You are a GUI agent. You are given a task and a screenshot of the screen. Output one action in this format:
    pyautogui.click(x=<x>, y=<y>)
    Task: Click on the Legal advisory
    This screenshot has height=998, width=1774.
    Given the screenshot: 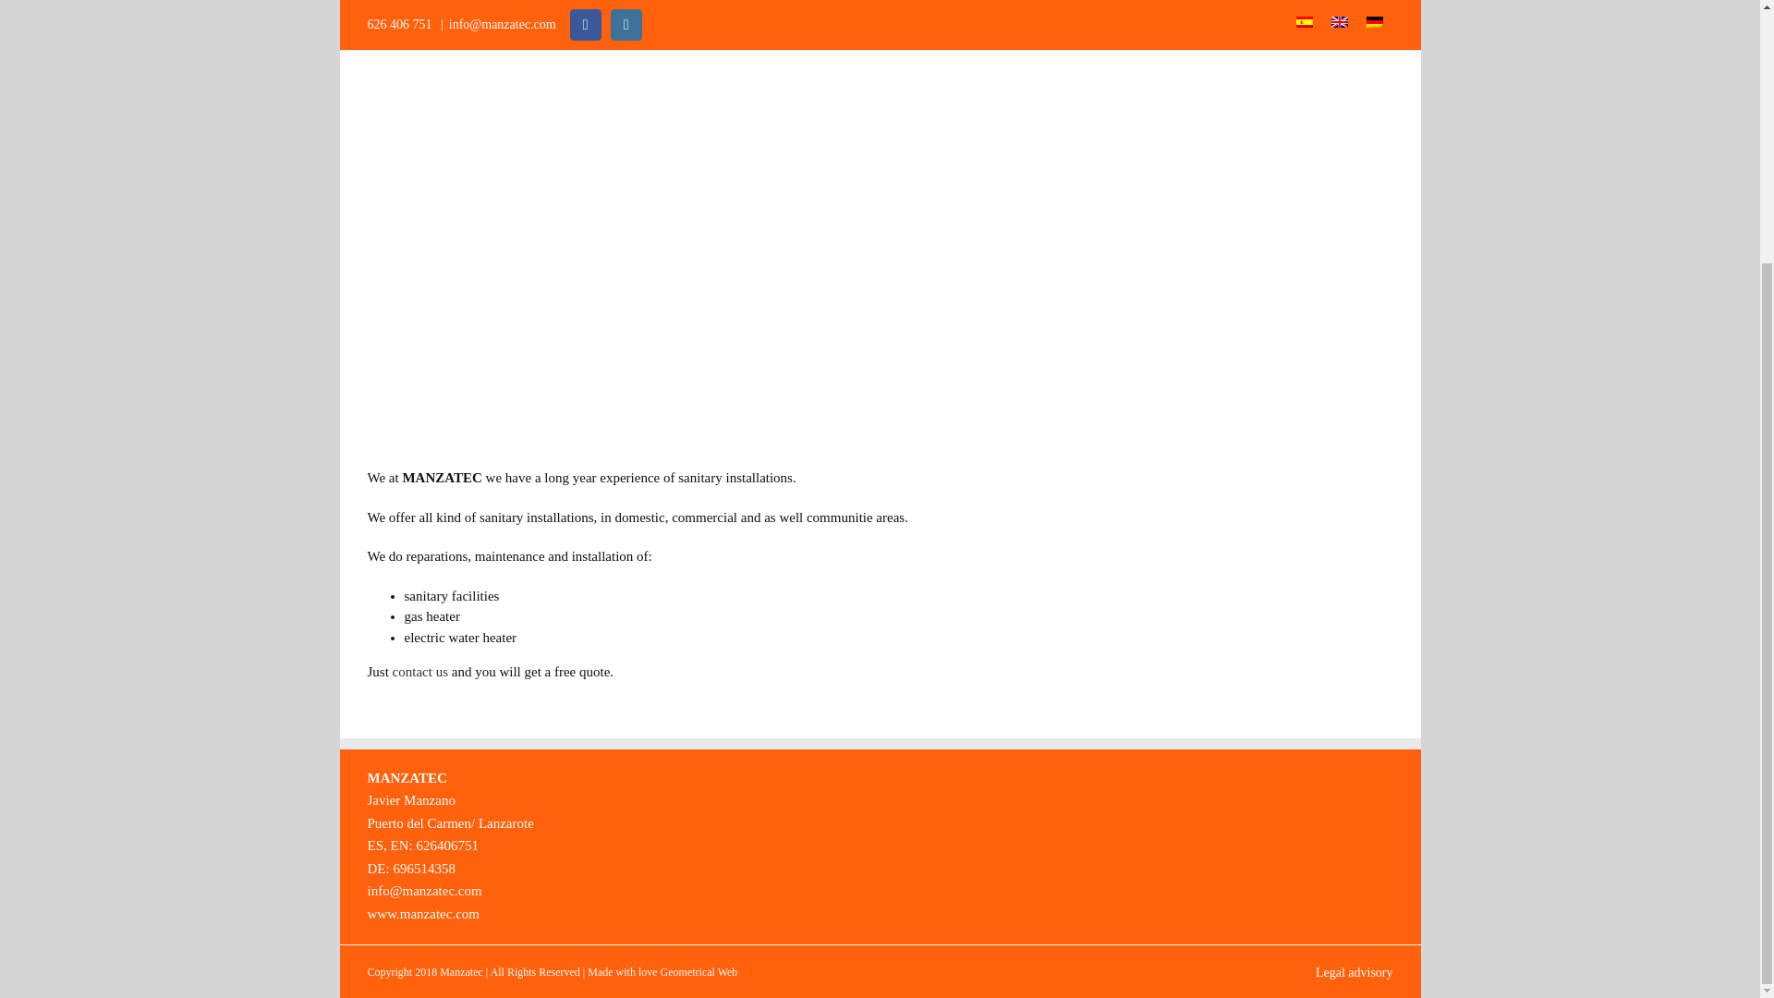 What is the action you would take?
    pyautogui.click(x=1355, y=972)
    